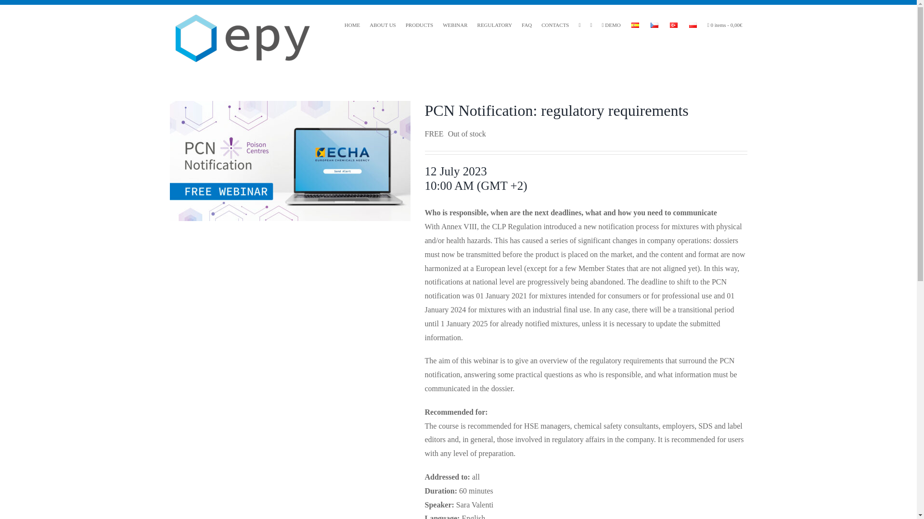 The image size is (924, 519). What do you see at coordinates (611, 25) in the screenshot?
I see `DEMO` at bounding box center [611, 25].